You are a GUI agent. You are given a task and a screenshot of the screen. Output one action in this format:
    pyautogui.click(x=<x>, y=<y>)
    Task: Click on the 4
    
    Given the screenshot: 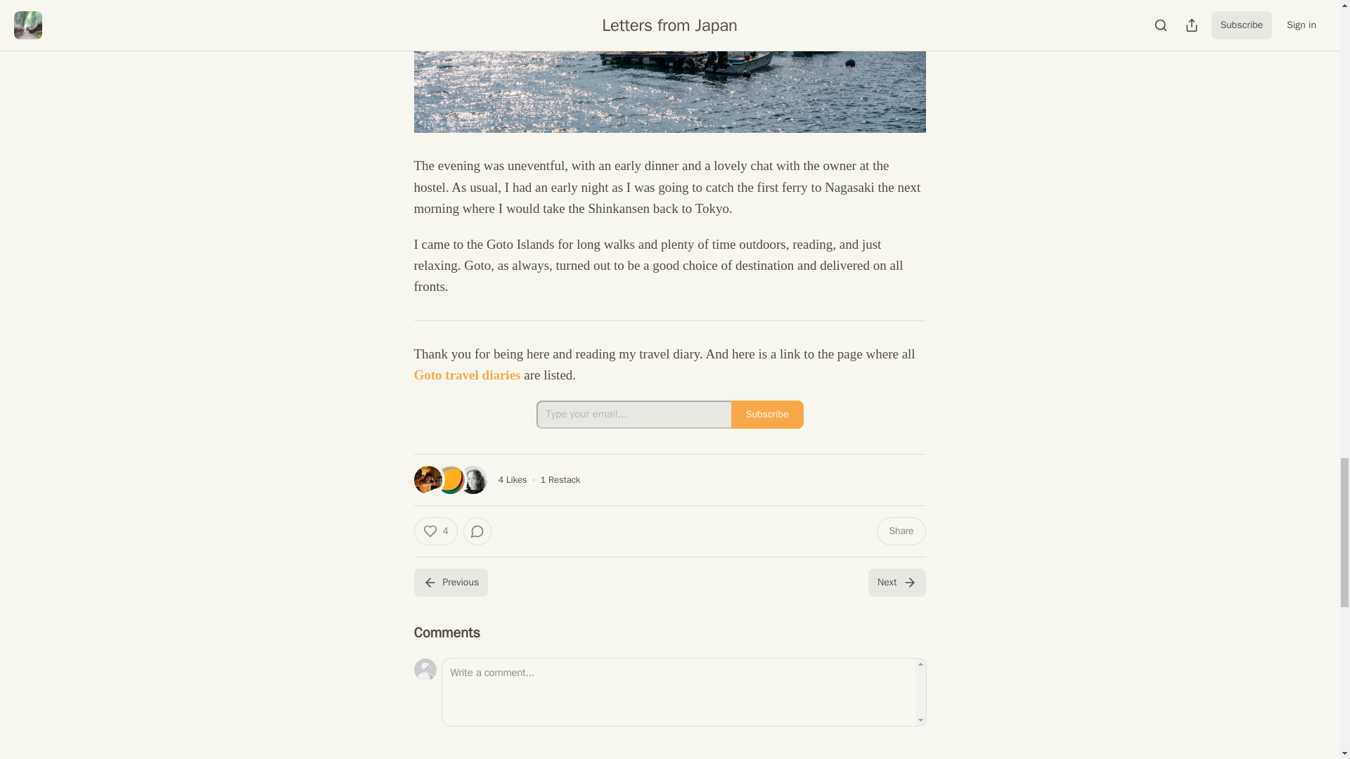 What is the action you would take?
    pyautogui.click(x=435, y=531)
    